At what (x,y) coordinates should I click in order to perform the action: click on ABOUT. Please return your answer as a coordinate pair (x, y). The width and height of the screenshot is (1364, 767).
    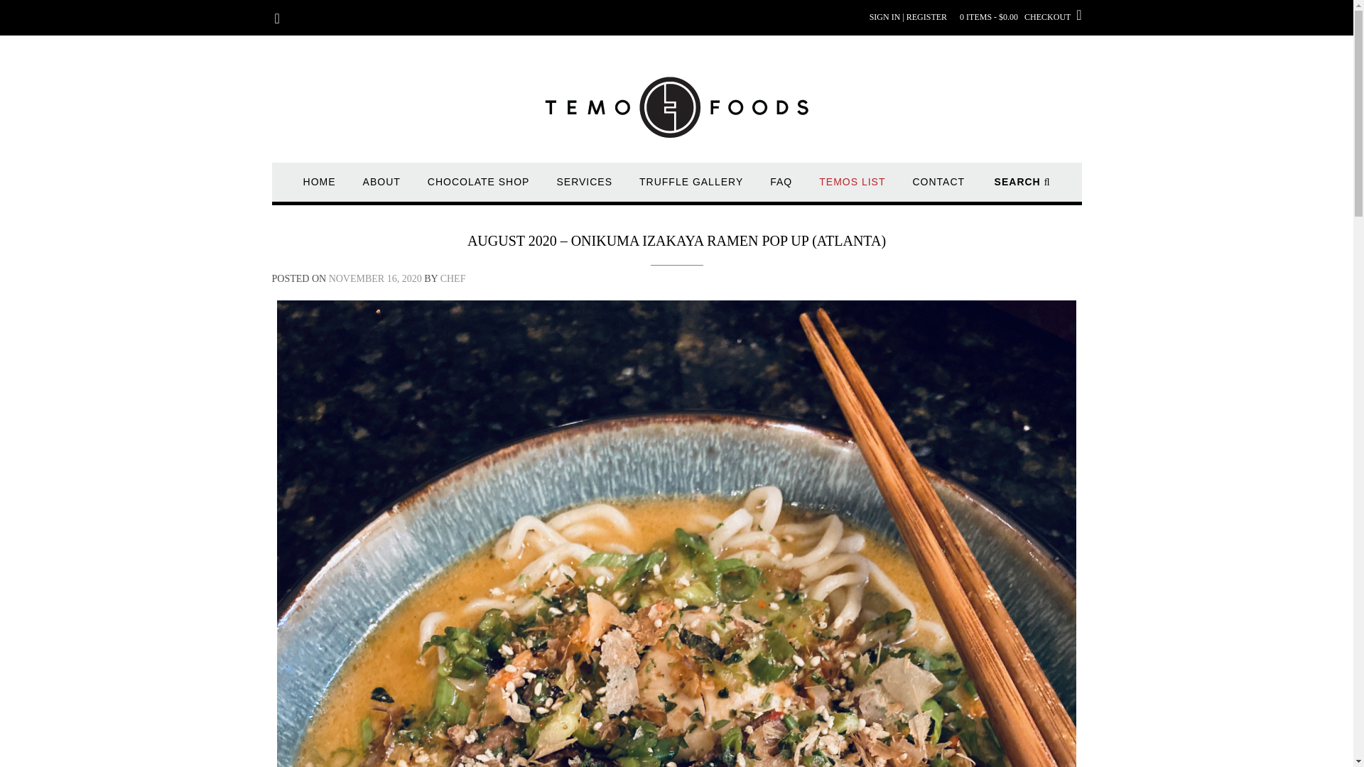
    Looking at the image, I should click on (381, 189).